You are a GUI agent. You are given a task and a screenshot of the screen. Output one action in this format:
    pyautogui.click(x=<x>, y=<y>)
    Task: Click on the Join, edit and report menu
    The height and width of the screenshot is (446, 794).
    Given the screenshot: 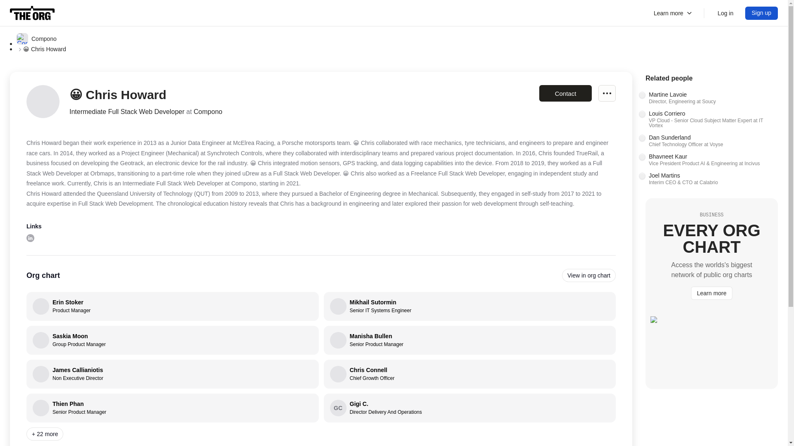 What is the action you would take?
    pyautogui.click(x=725, y=13)
    